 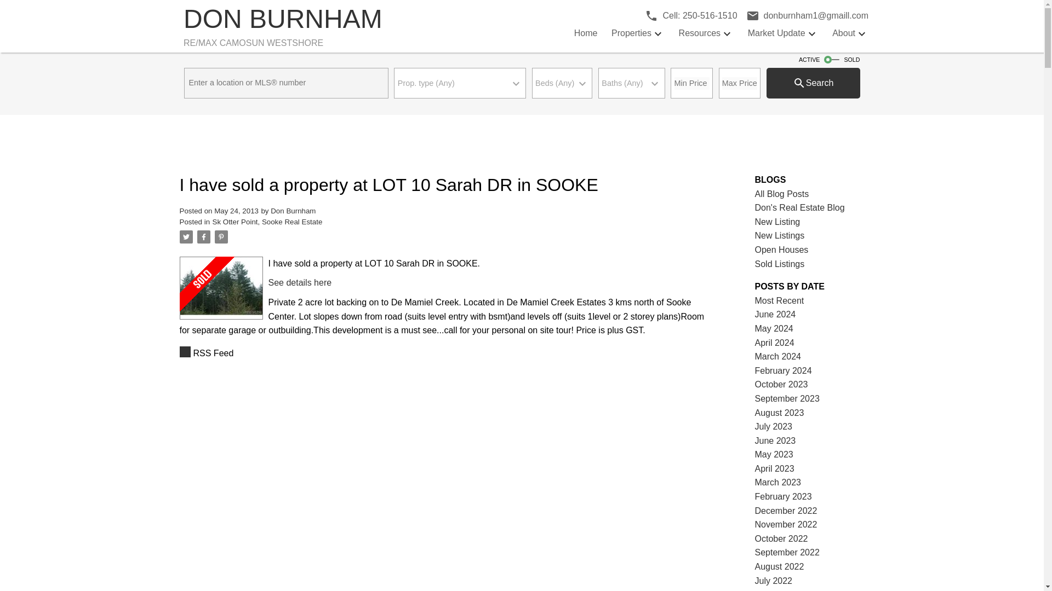 What do you see at coordinates (800, 207) in the screenshot?
I see `Search` at bounding box center [800, 207].